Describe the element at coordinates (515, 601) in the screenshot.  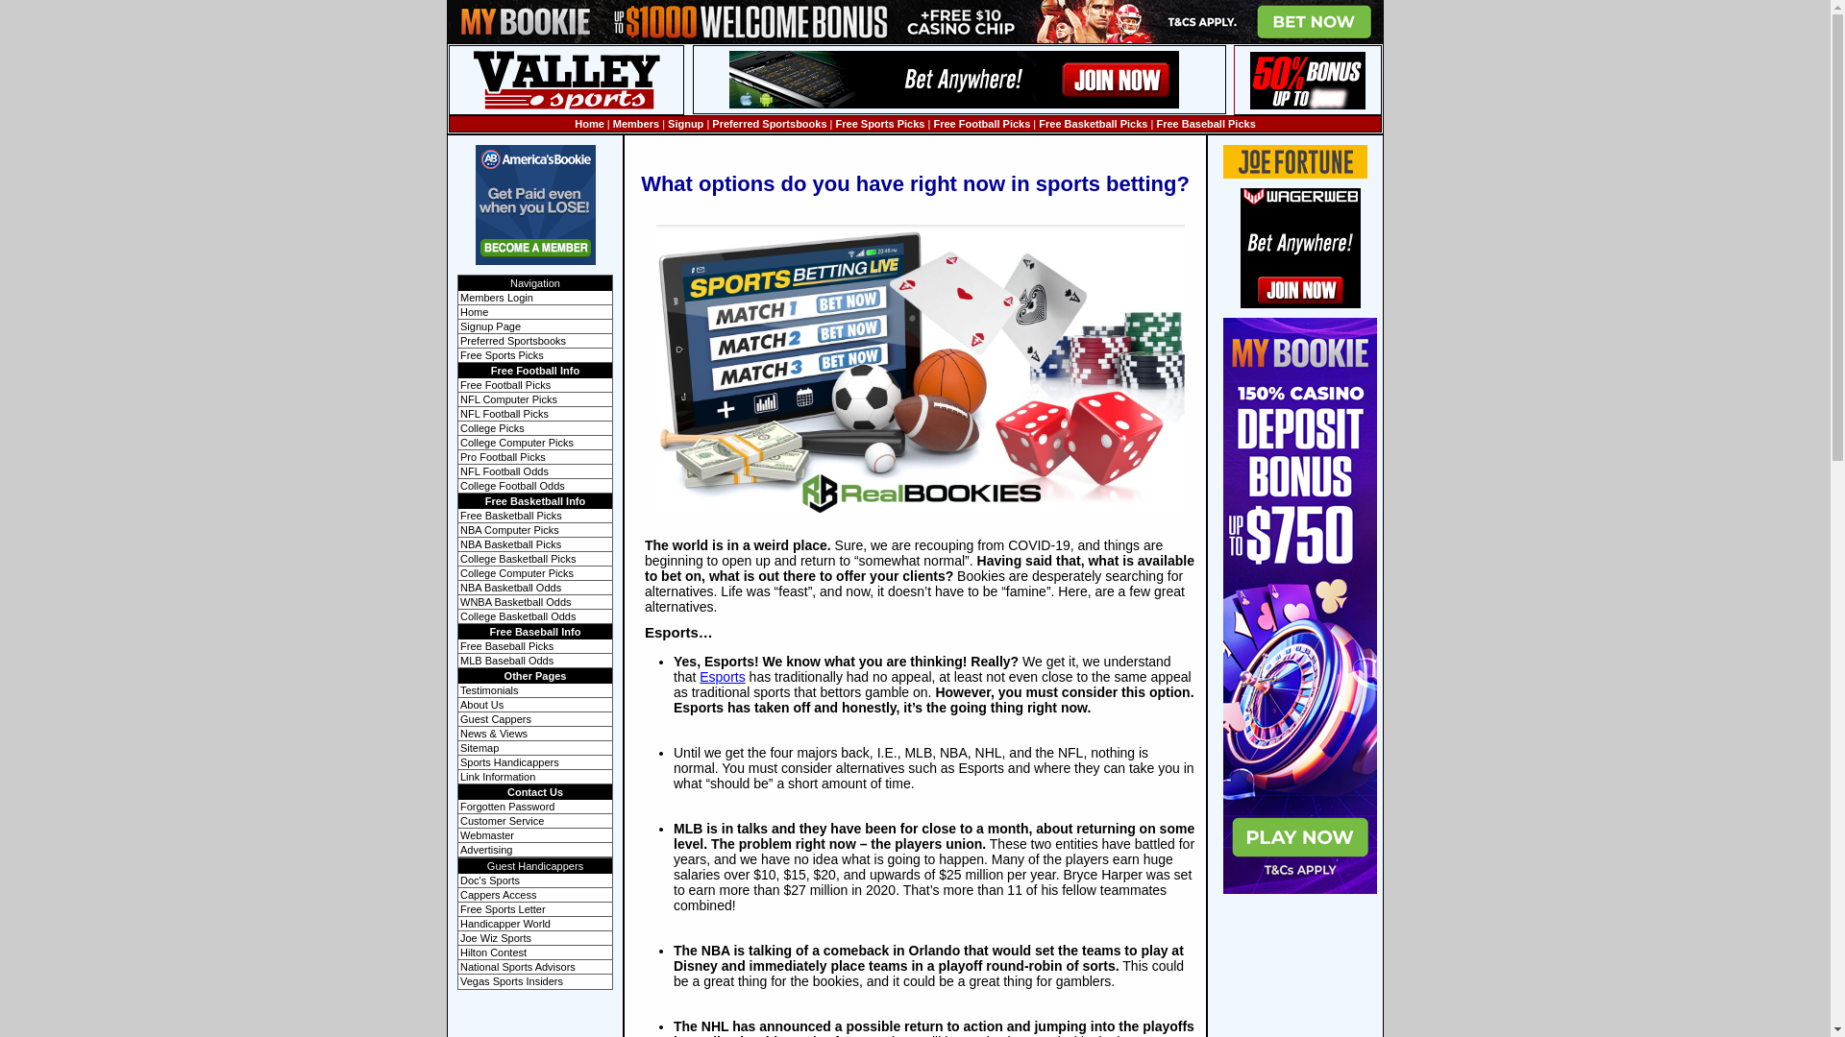
I see `WNBA Basketball Odds` at that location.